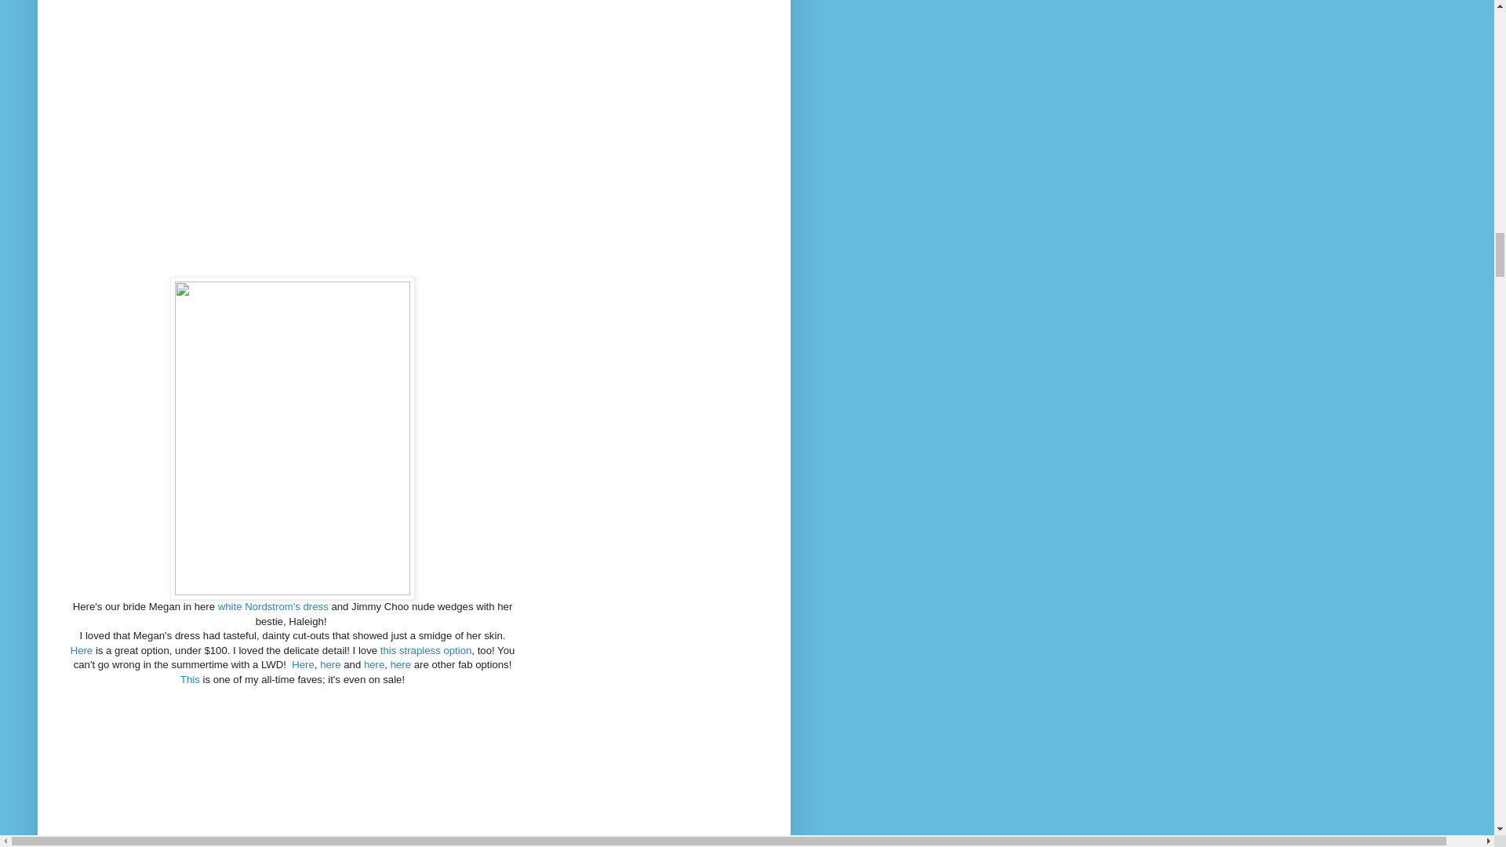 The height and width of the screenshot is (847, 1506). I want to click on this strapless option, so click(427, 650).